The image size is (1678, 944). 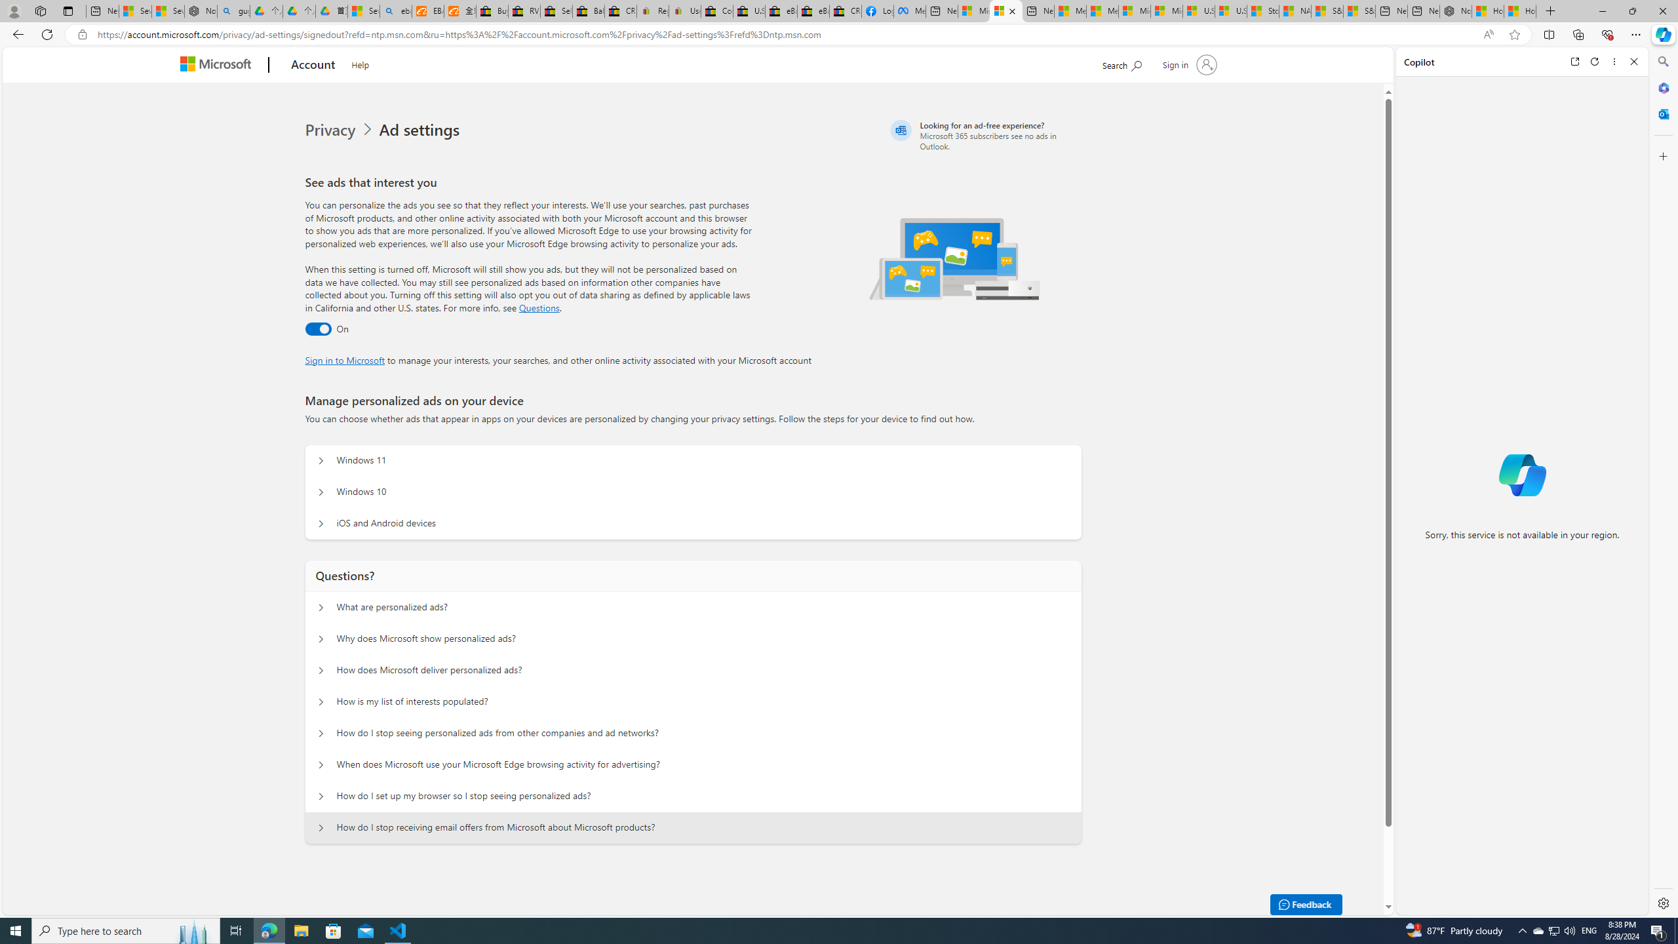 I want to click on Questions? What are personalized ads?, so click(x=321, y=607).